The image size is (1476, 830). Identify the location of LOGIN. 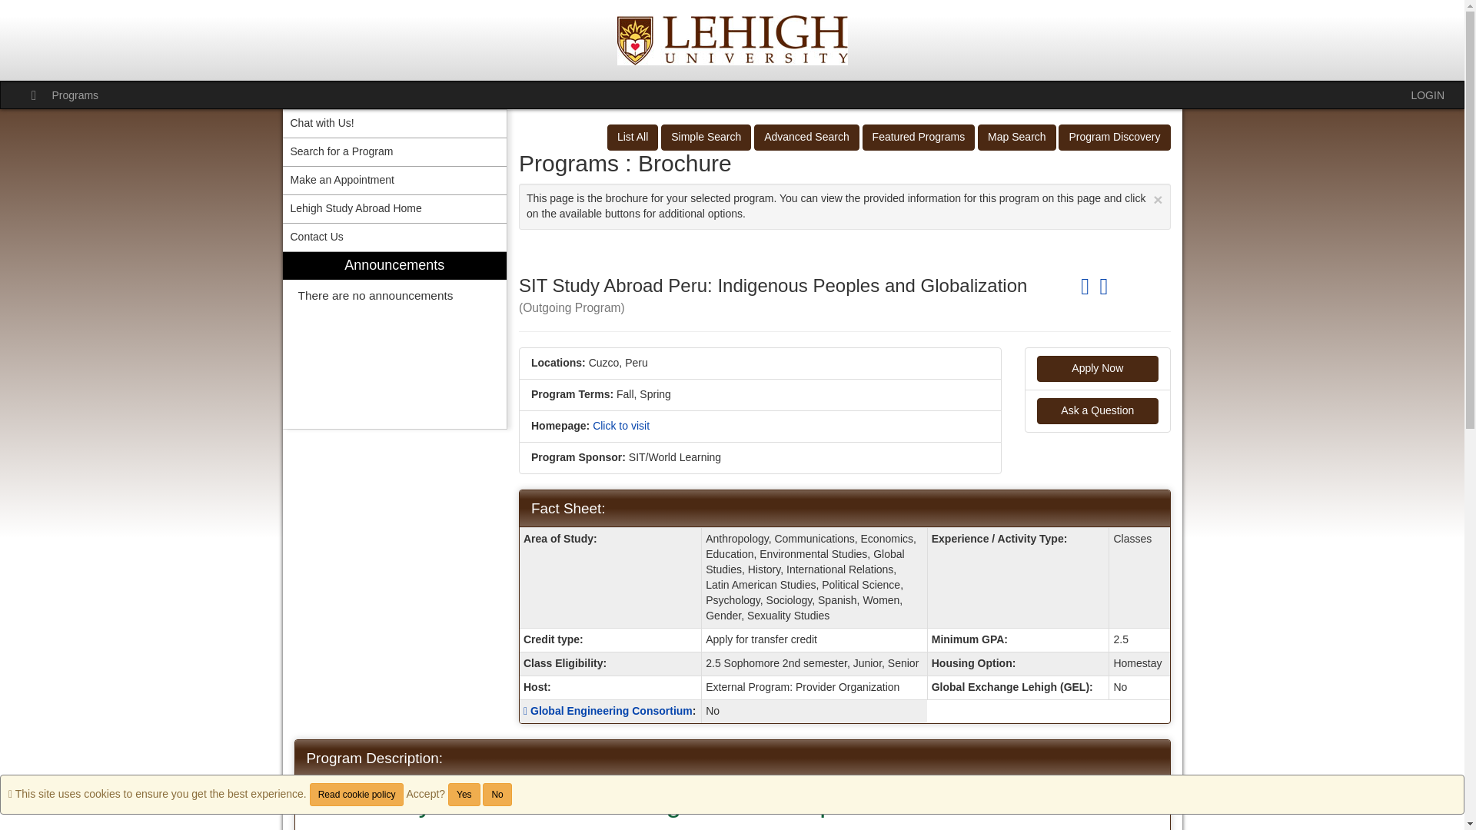
(1428, 95).